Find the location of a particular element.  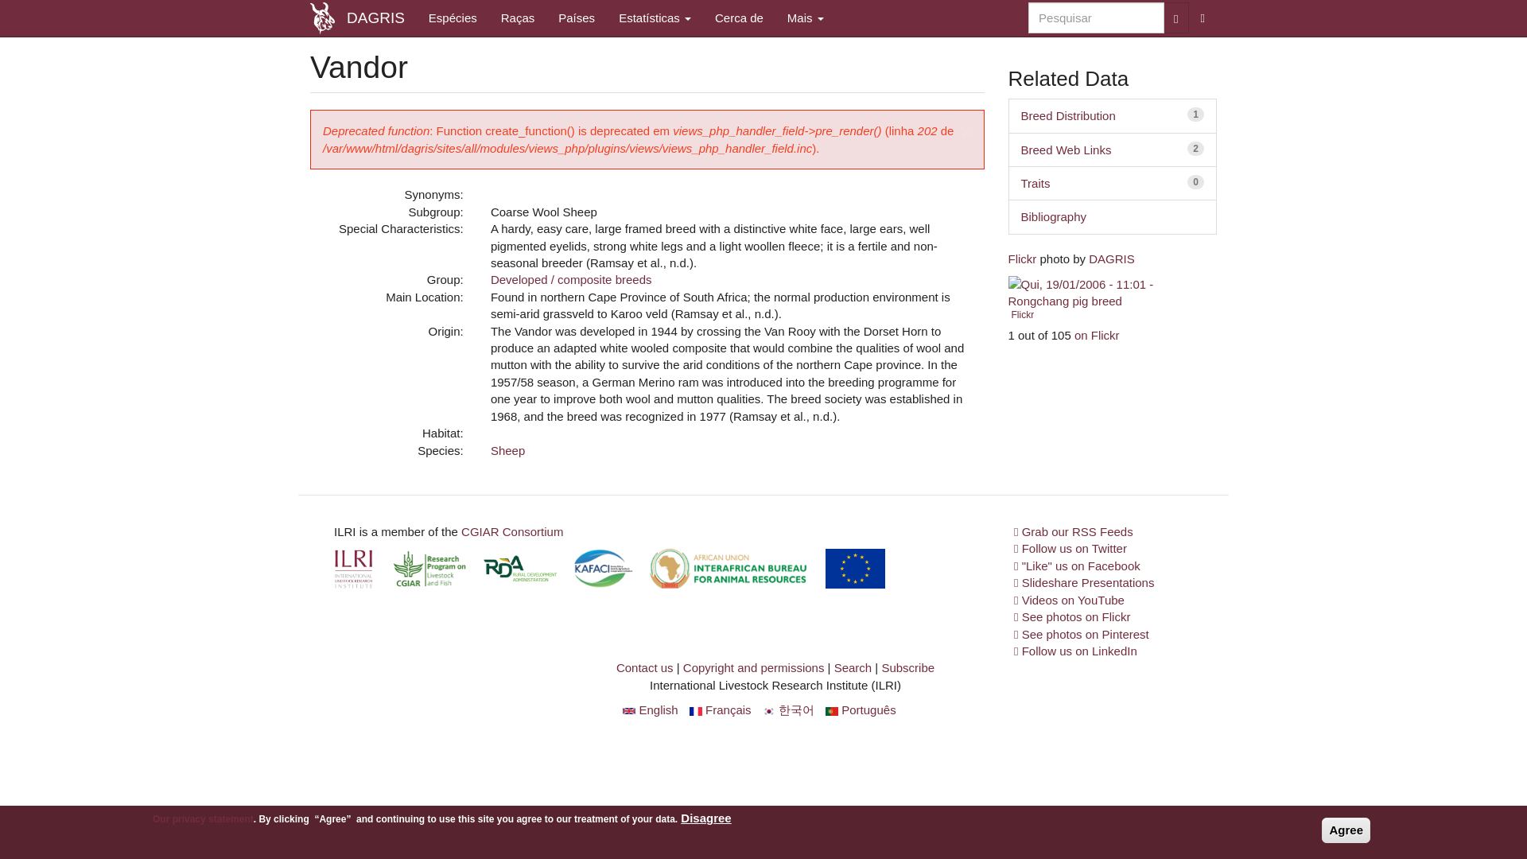

on Flickr is located at coordinates (1066, 150).